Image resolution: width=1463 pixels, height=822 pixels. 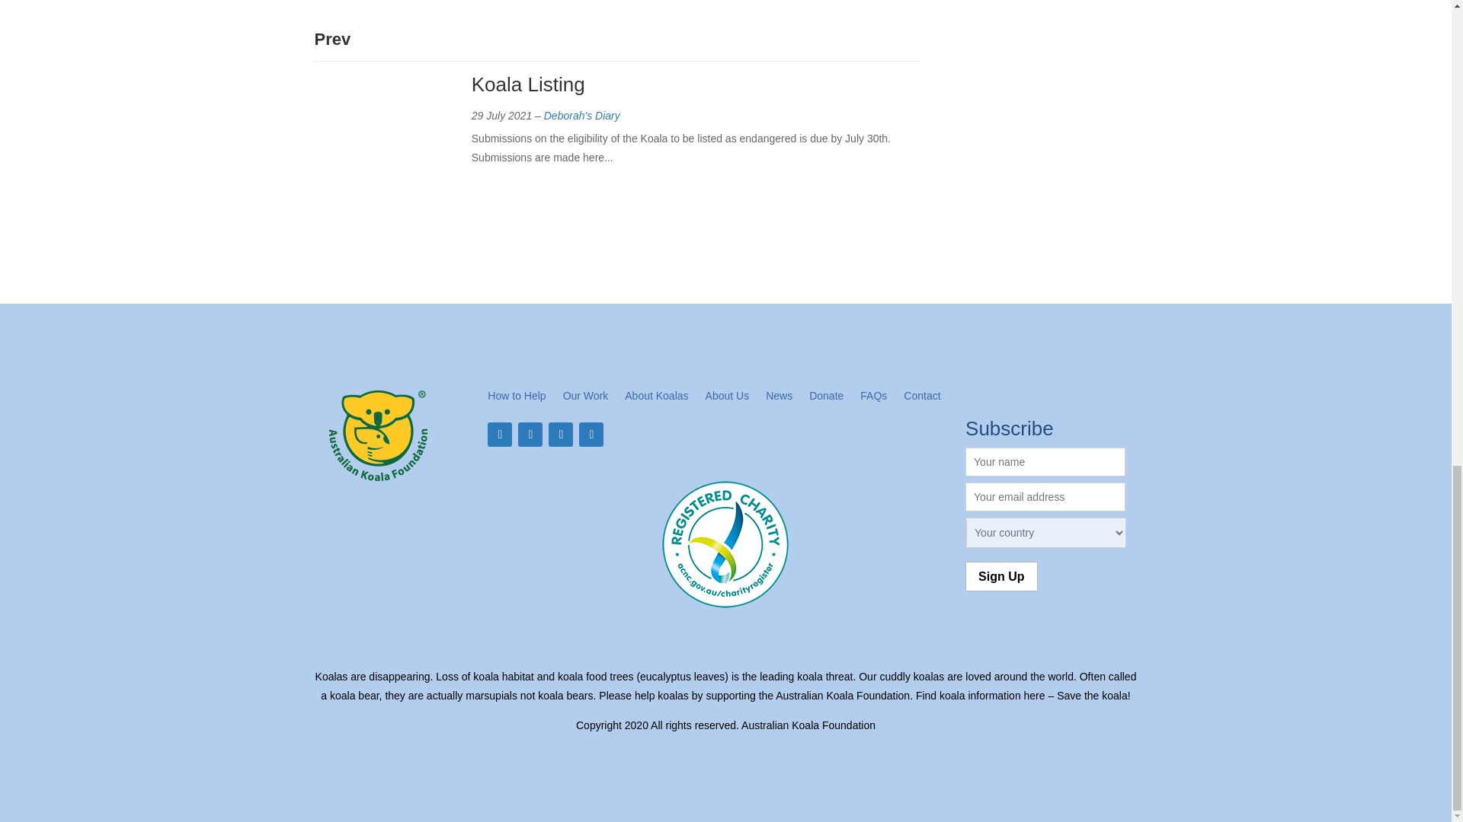 What do you see at coordinates (591, 435) in the screenshot?
I see `Follow on Youtube` at bounding box center [591, 435].